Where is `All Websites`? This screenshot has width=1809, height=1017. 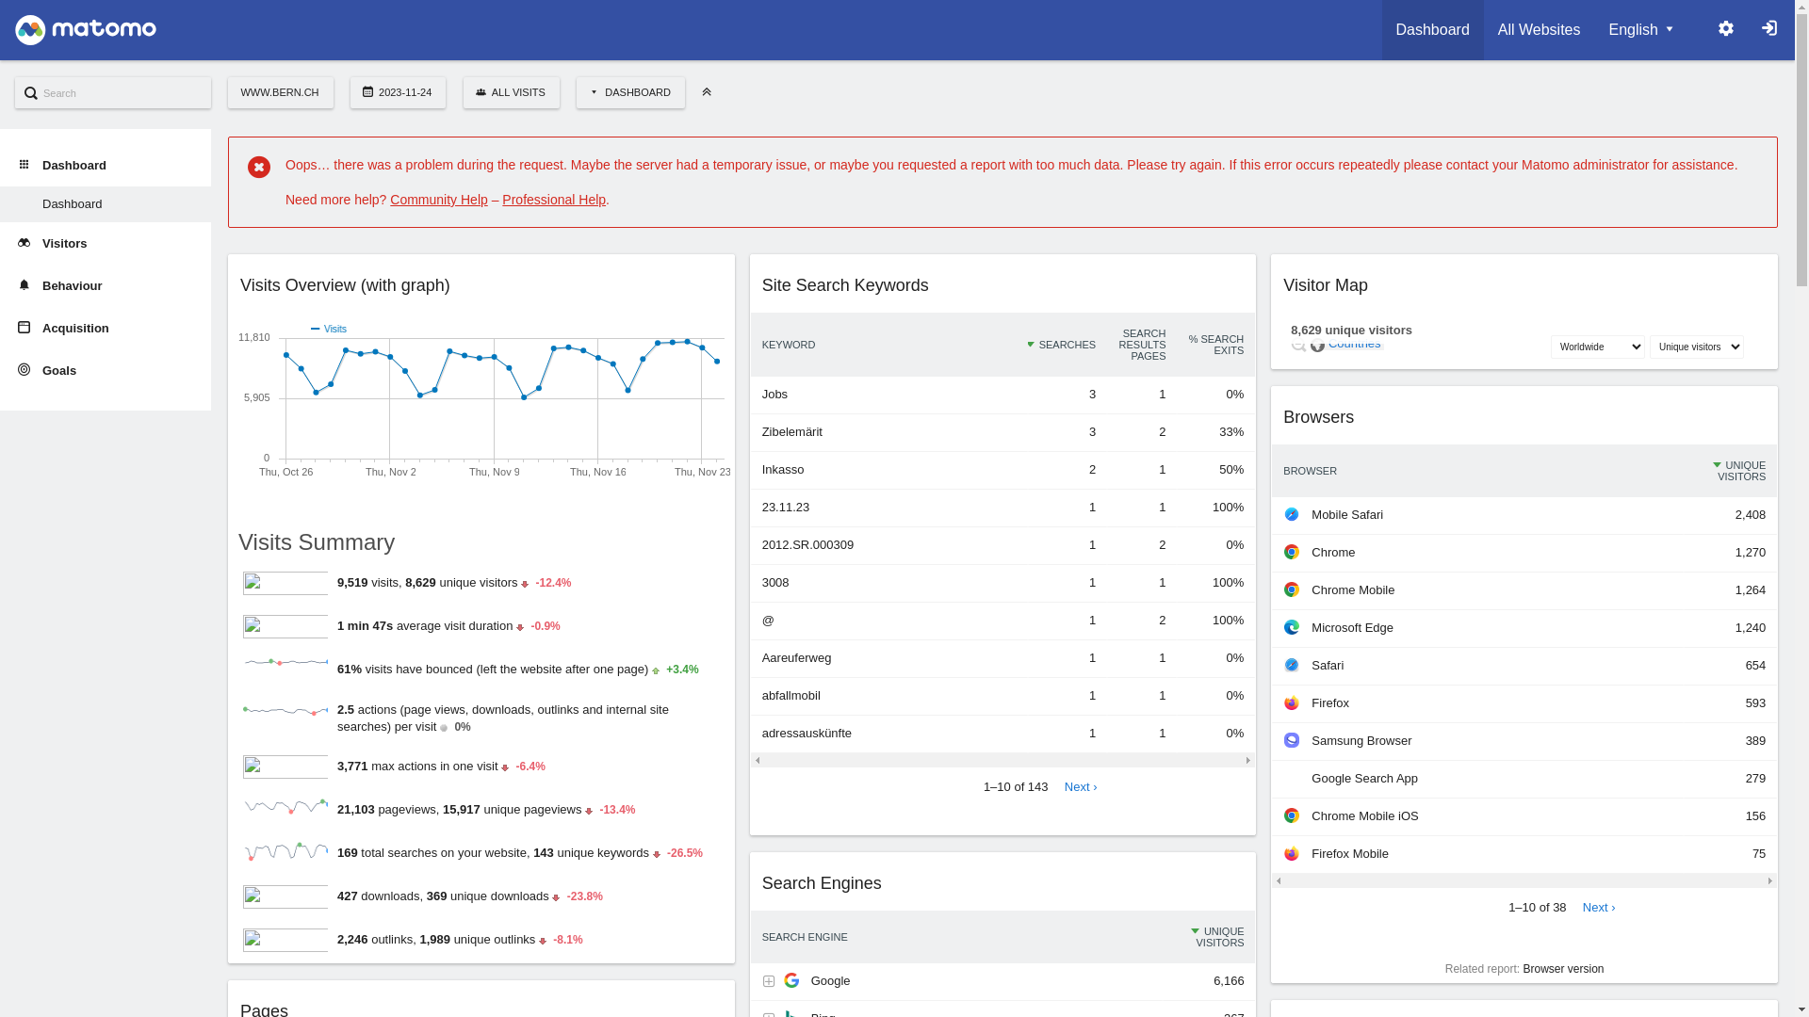
All Websites is located at coordinates (1540, 30).